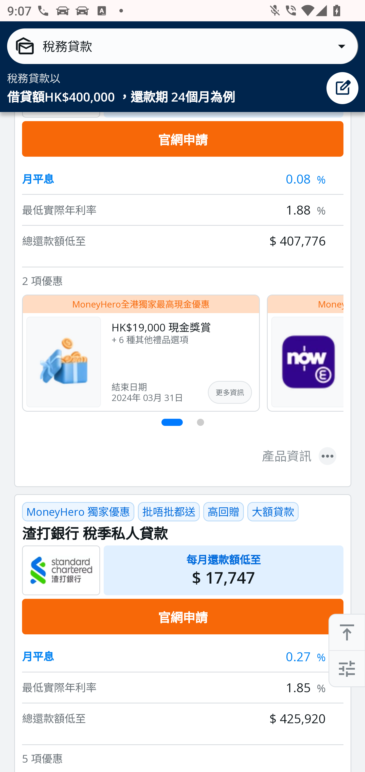  Describe the element at coordinates (201, 423) in the screenshot. I see `Go to slide 2` at that location.